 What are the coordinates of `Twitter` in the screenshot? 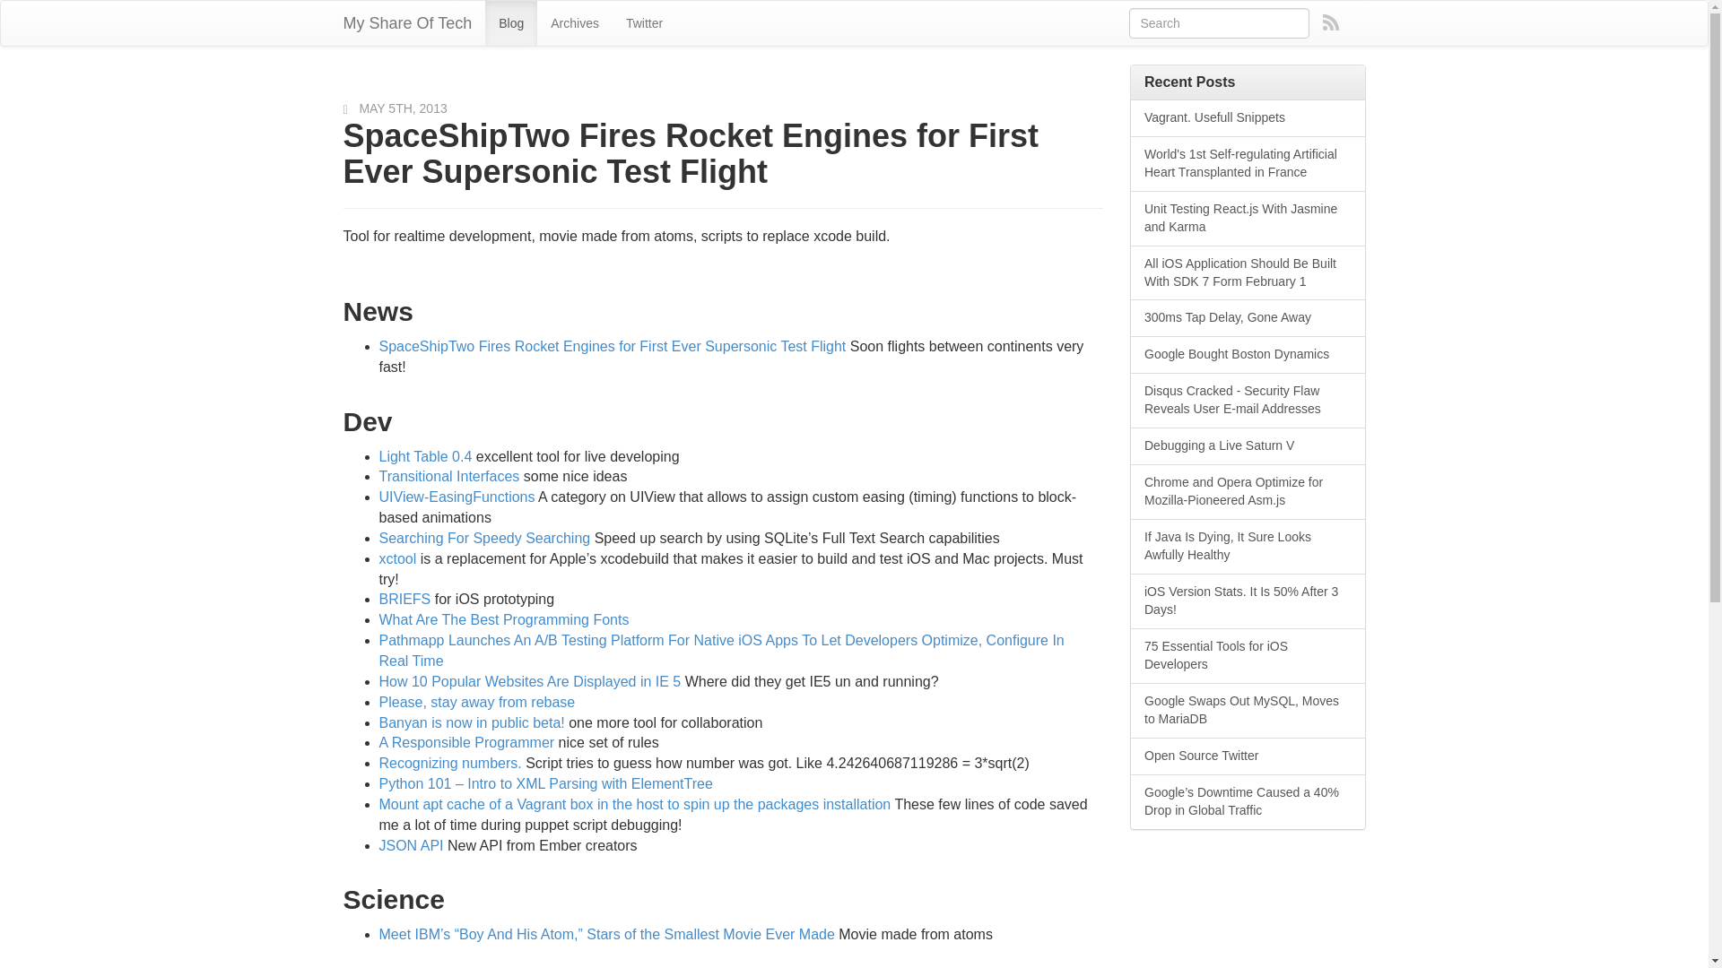 It's located at (644, 23).